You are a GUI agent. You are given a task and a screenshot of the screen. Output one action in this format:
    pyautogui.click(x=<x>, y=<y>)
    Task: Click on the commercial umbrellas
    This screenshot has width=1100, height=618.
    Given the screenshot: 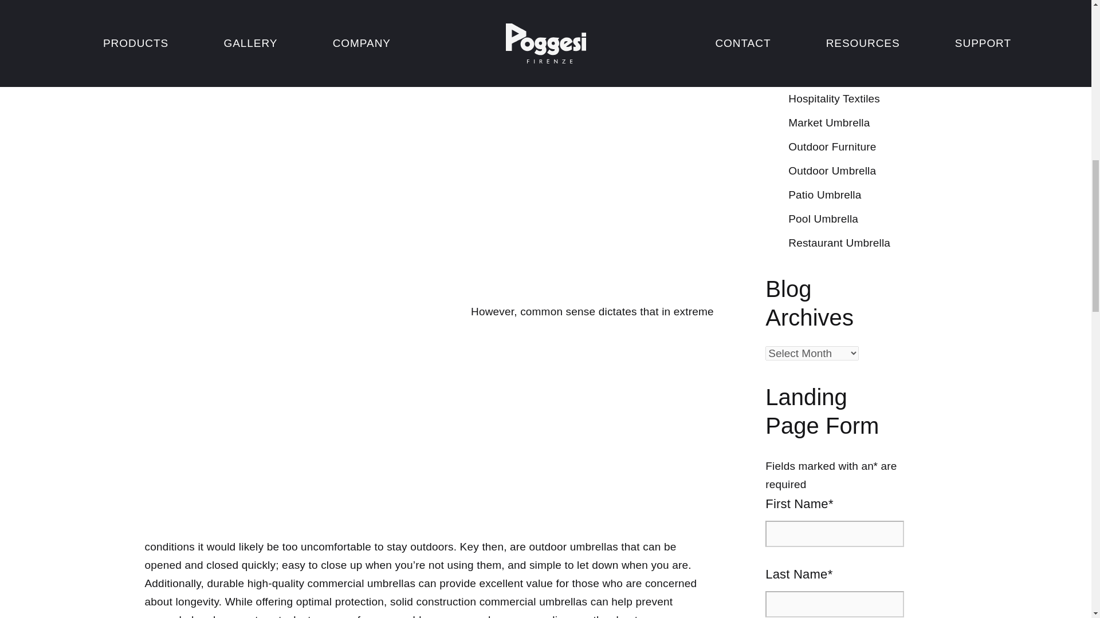 What is the action you would take?
    pyautogui.click(x=427, y=22)
    